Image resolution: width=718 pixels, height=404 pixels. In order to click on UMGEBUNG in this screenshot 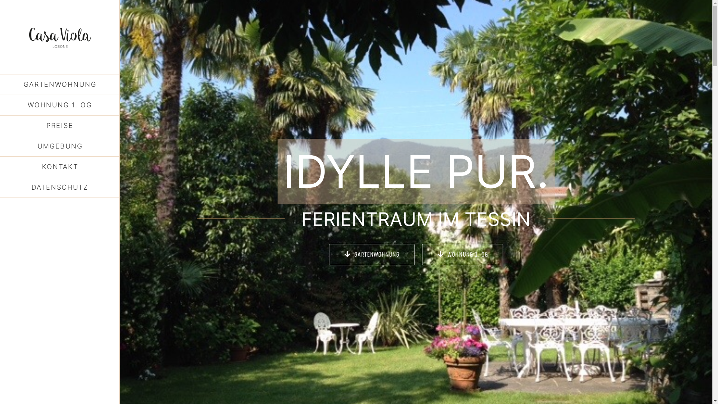, I will do `click(60, 147)`.